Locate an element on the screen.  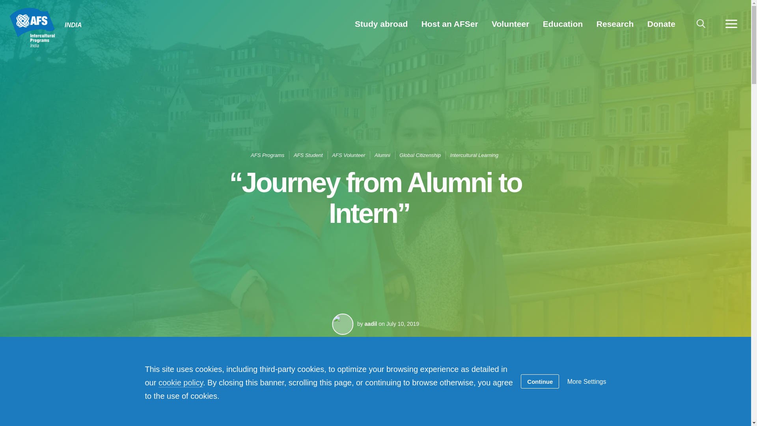
SEARCH is located at coordinates (701, 24).